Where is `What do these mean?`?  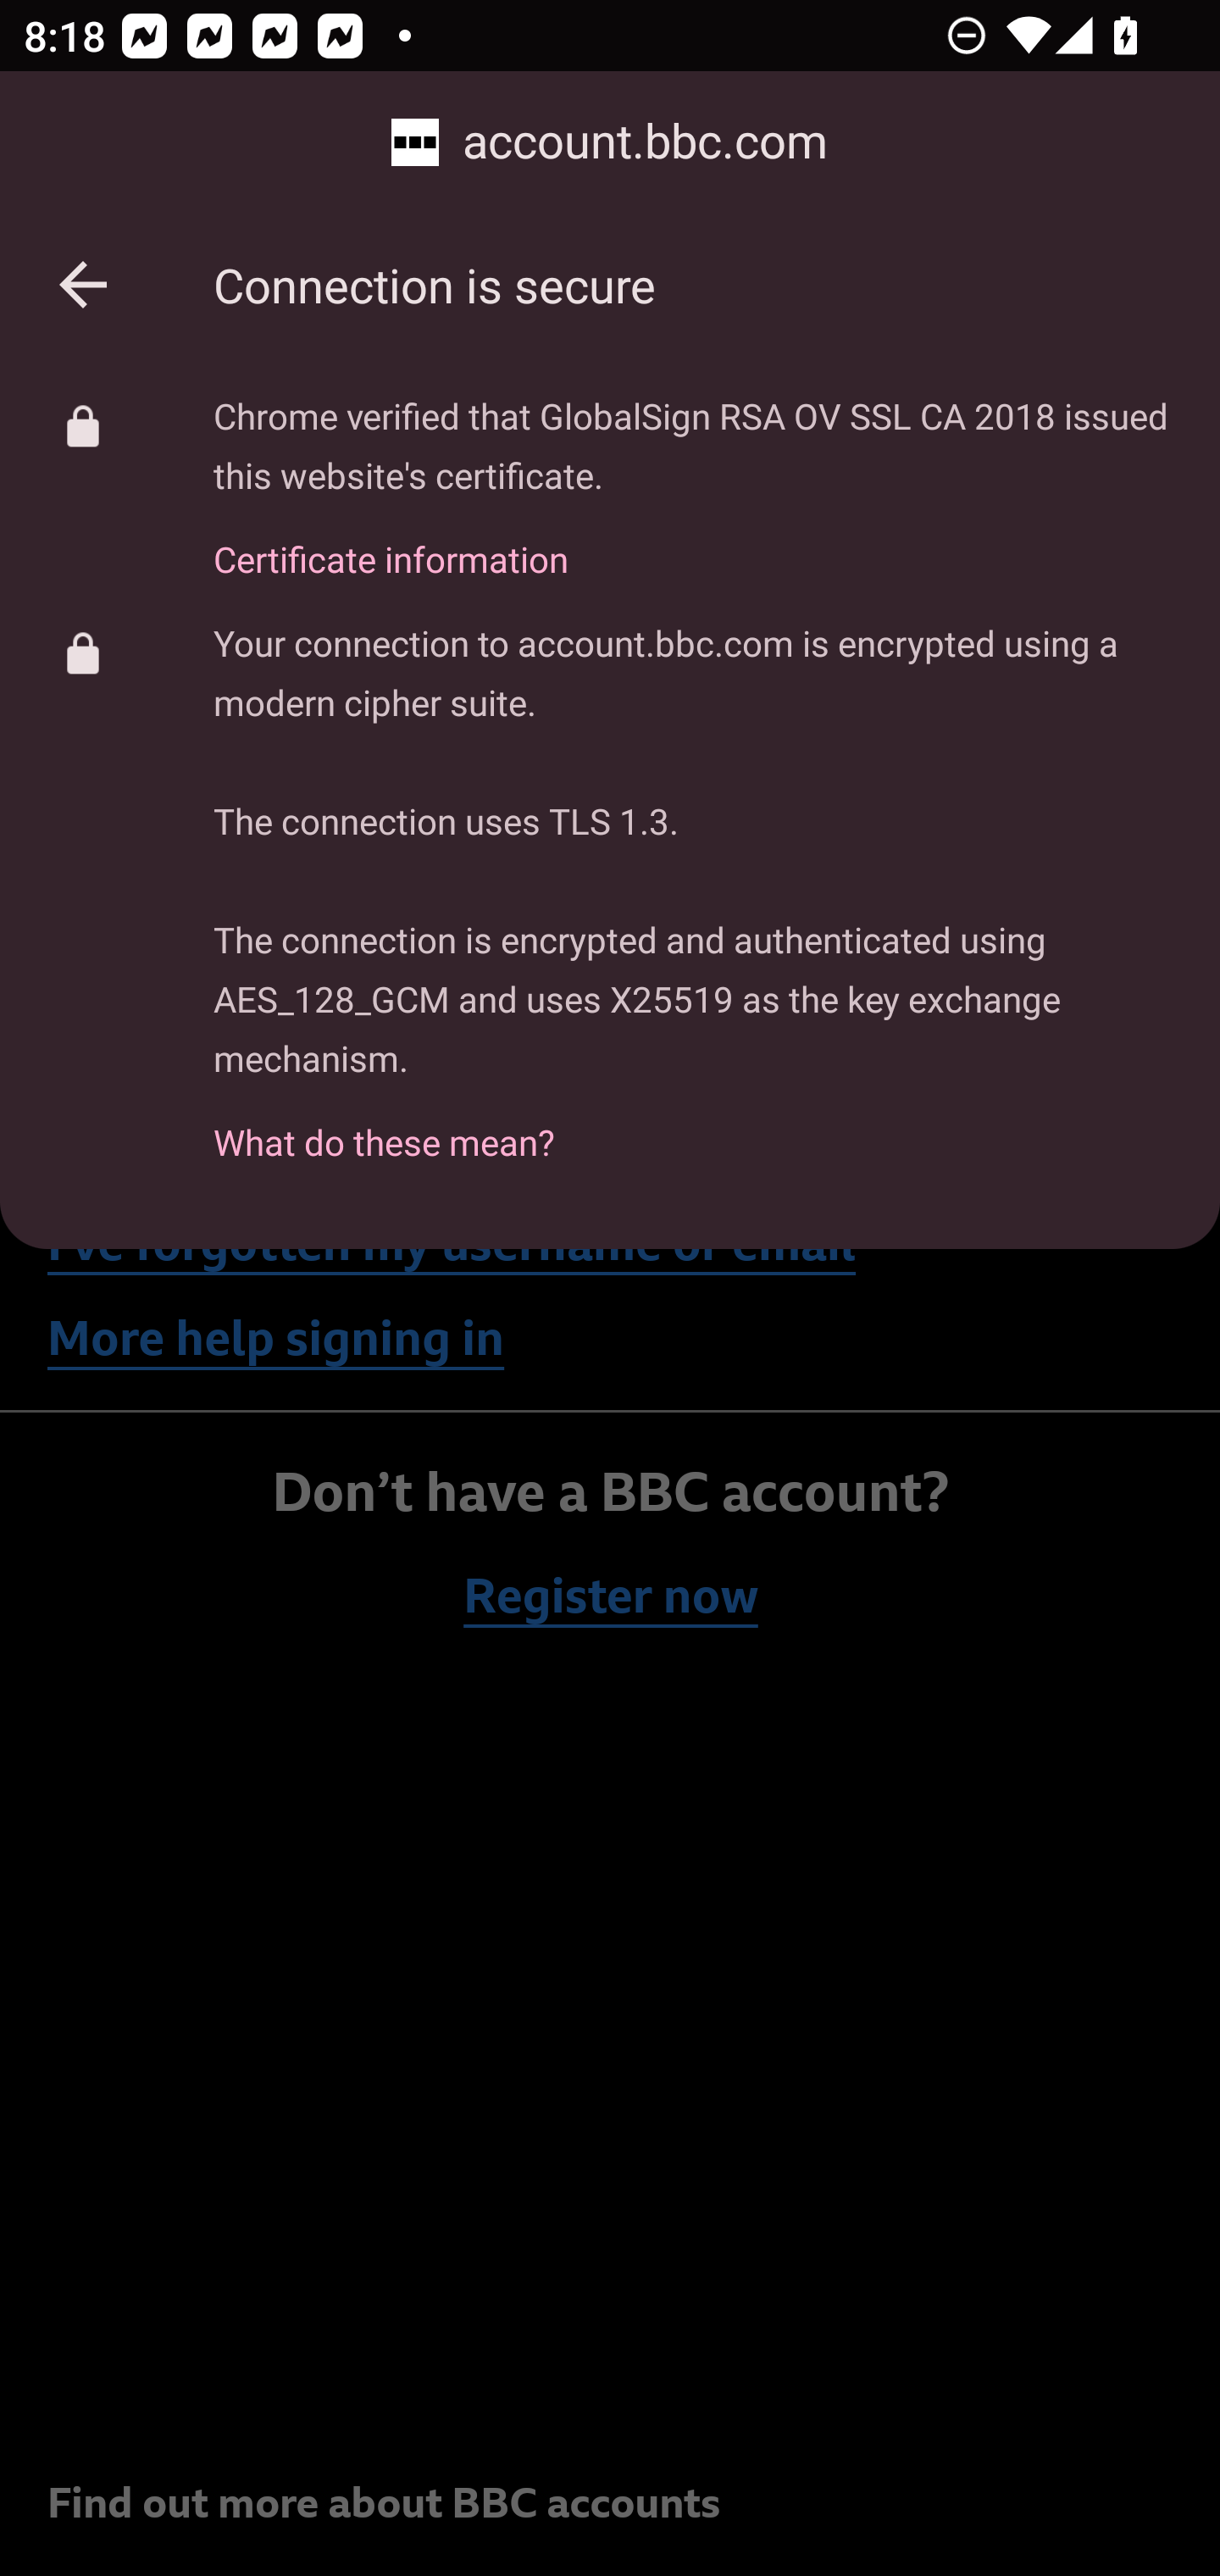
What do these mean? is located at coordinates (692, 1124).